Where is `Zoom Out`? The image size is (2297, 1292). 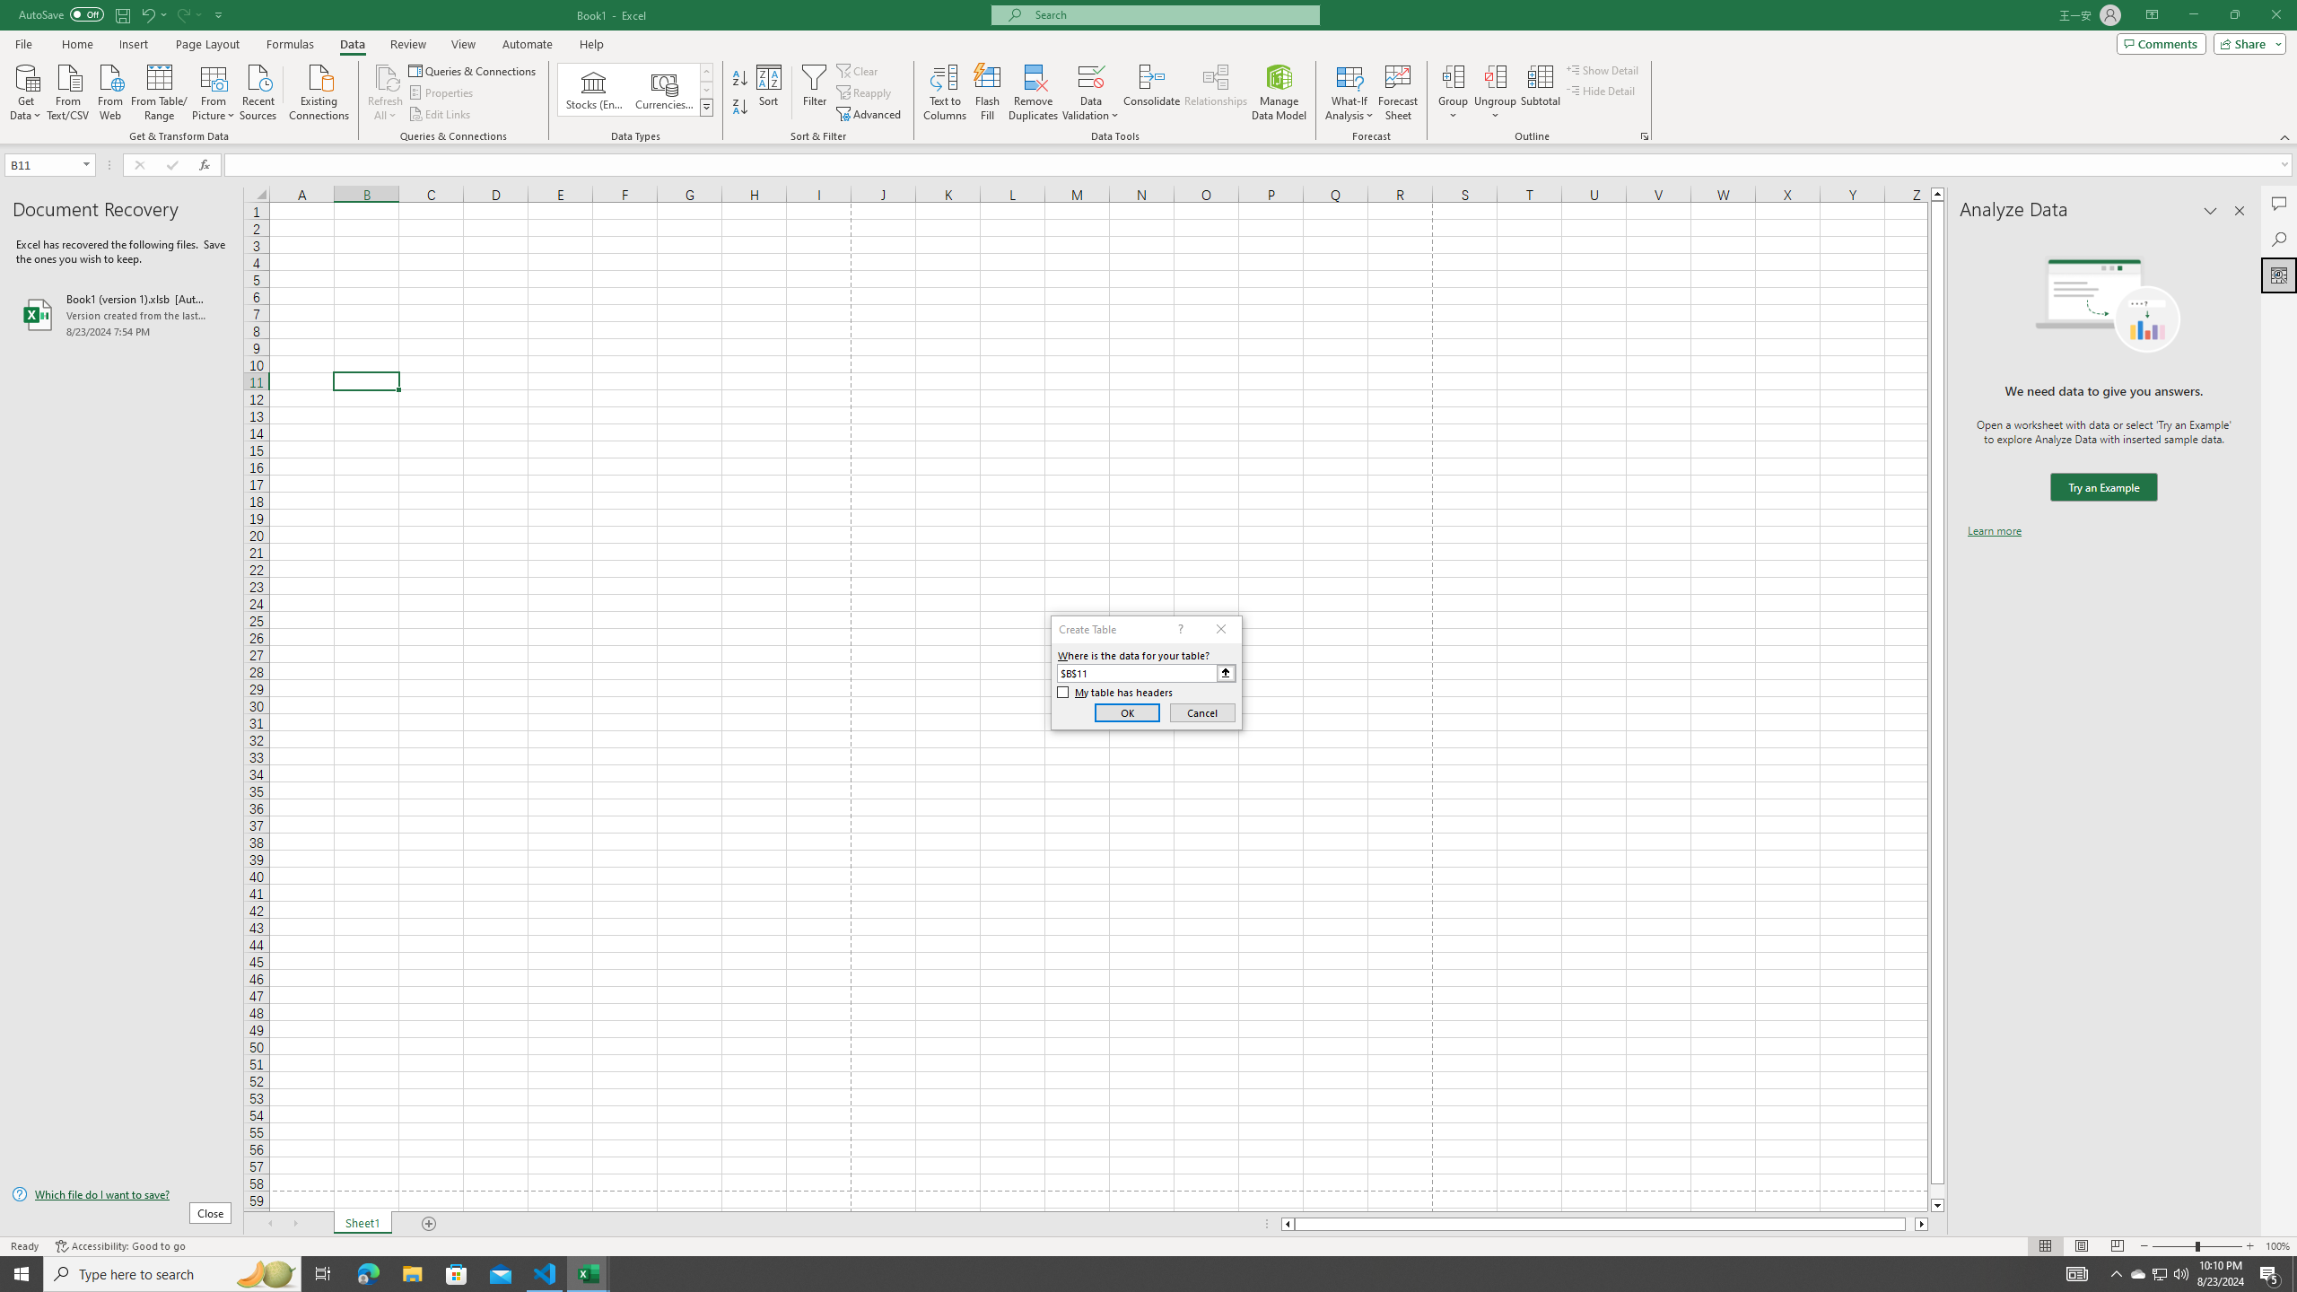
Zoom Out is located at coordinates (2173, 1246).